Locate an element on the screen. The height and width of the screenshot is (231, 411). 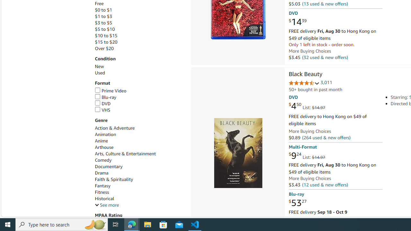
(264 used & new offers) is located at coordinates (326, 138).